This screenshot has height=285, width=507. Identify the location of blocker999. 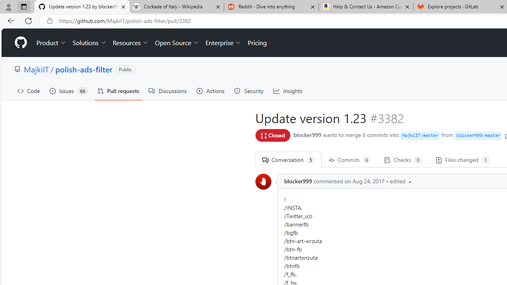
(263, 181).